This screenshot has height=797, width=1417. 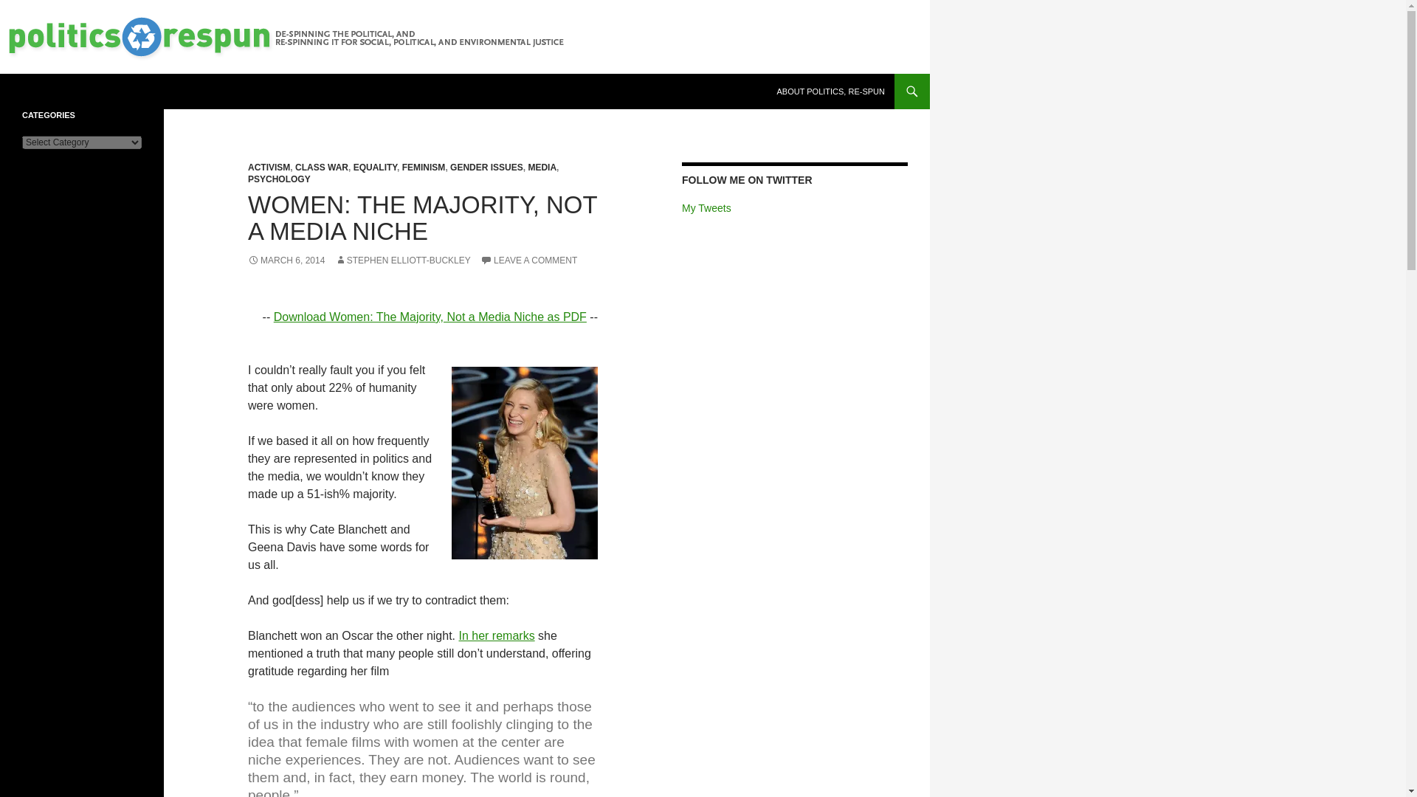 What do you see at coordinates (402, 260) in the screenshot?
I see `STEPHEN ELLIOTT-BUCKLEY` at bounding box center [402, 260].